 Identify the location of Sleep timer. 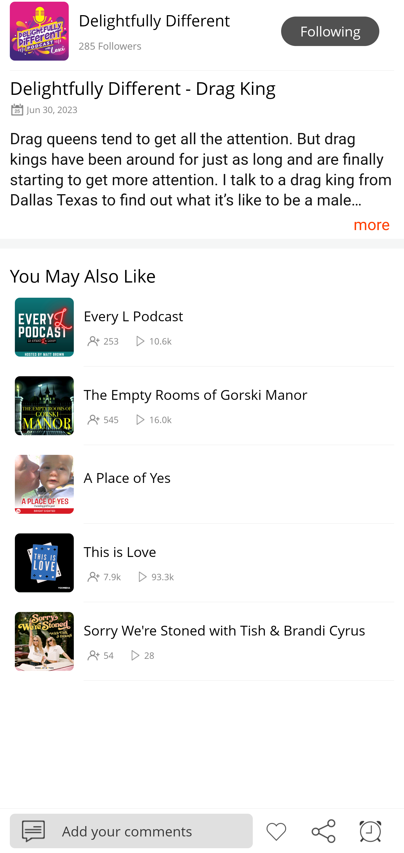
(370, 830).